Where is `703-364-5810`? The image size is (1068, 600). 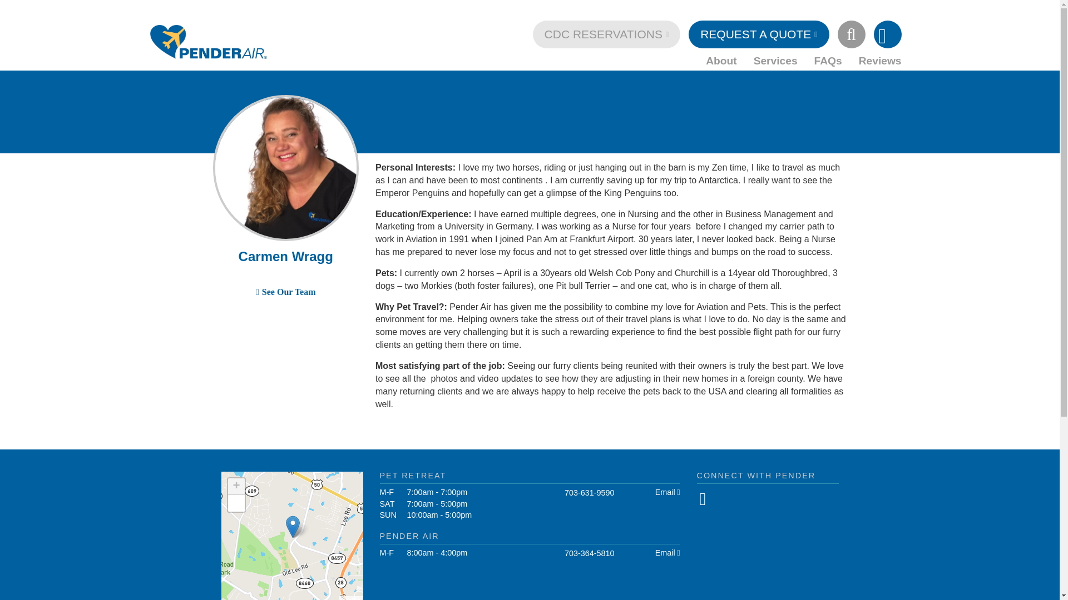 703-364-5810 is located at coordinates (1007, 36).